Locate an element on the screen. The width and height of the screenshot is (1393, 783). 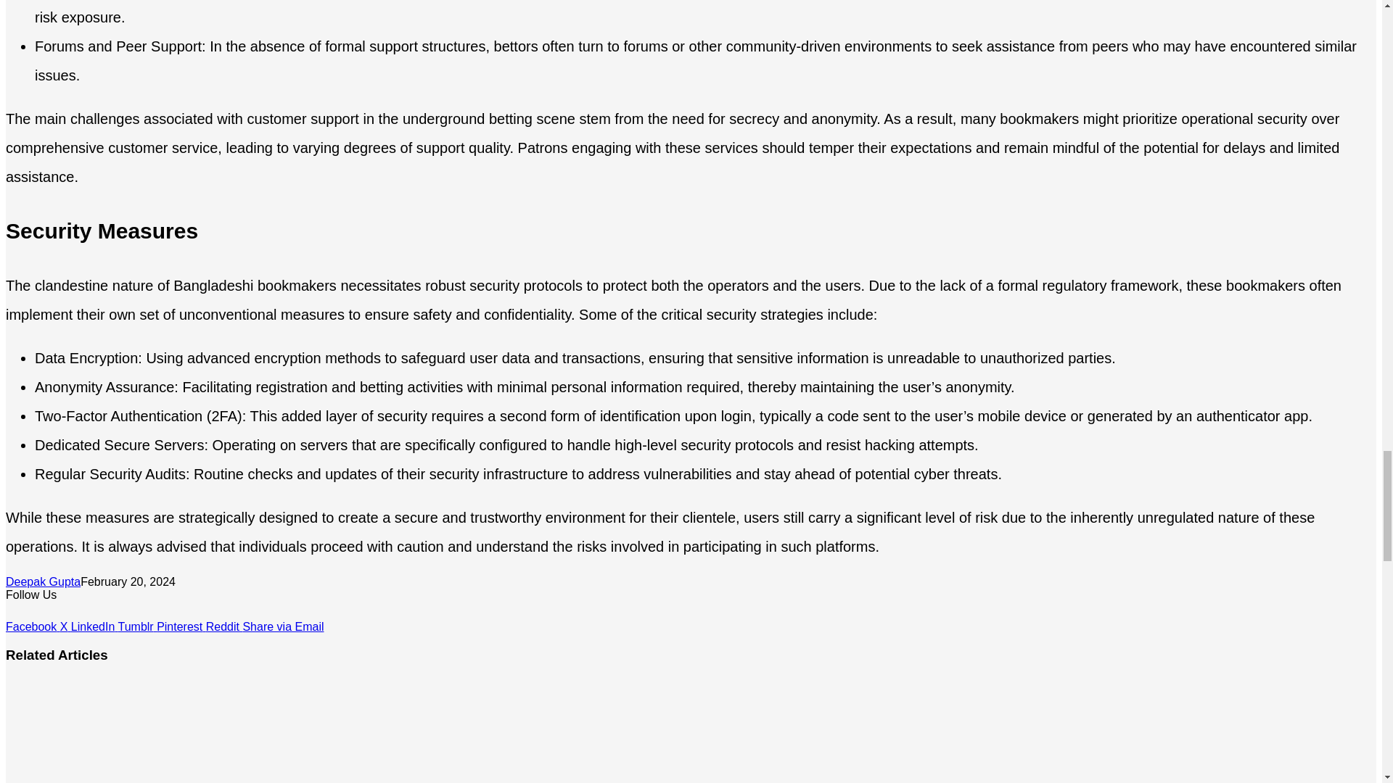
Pinterest is located at coordinates (181, 626).